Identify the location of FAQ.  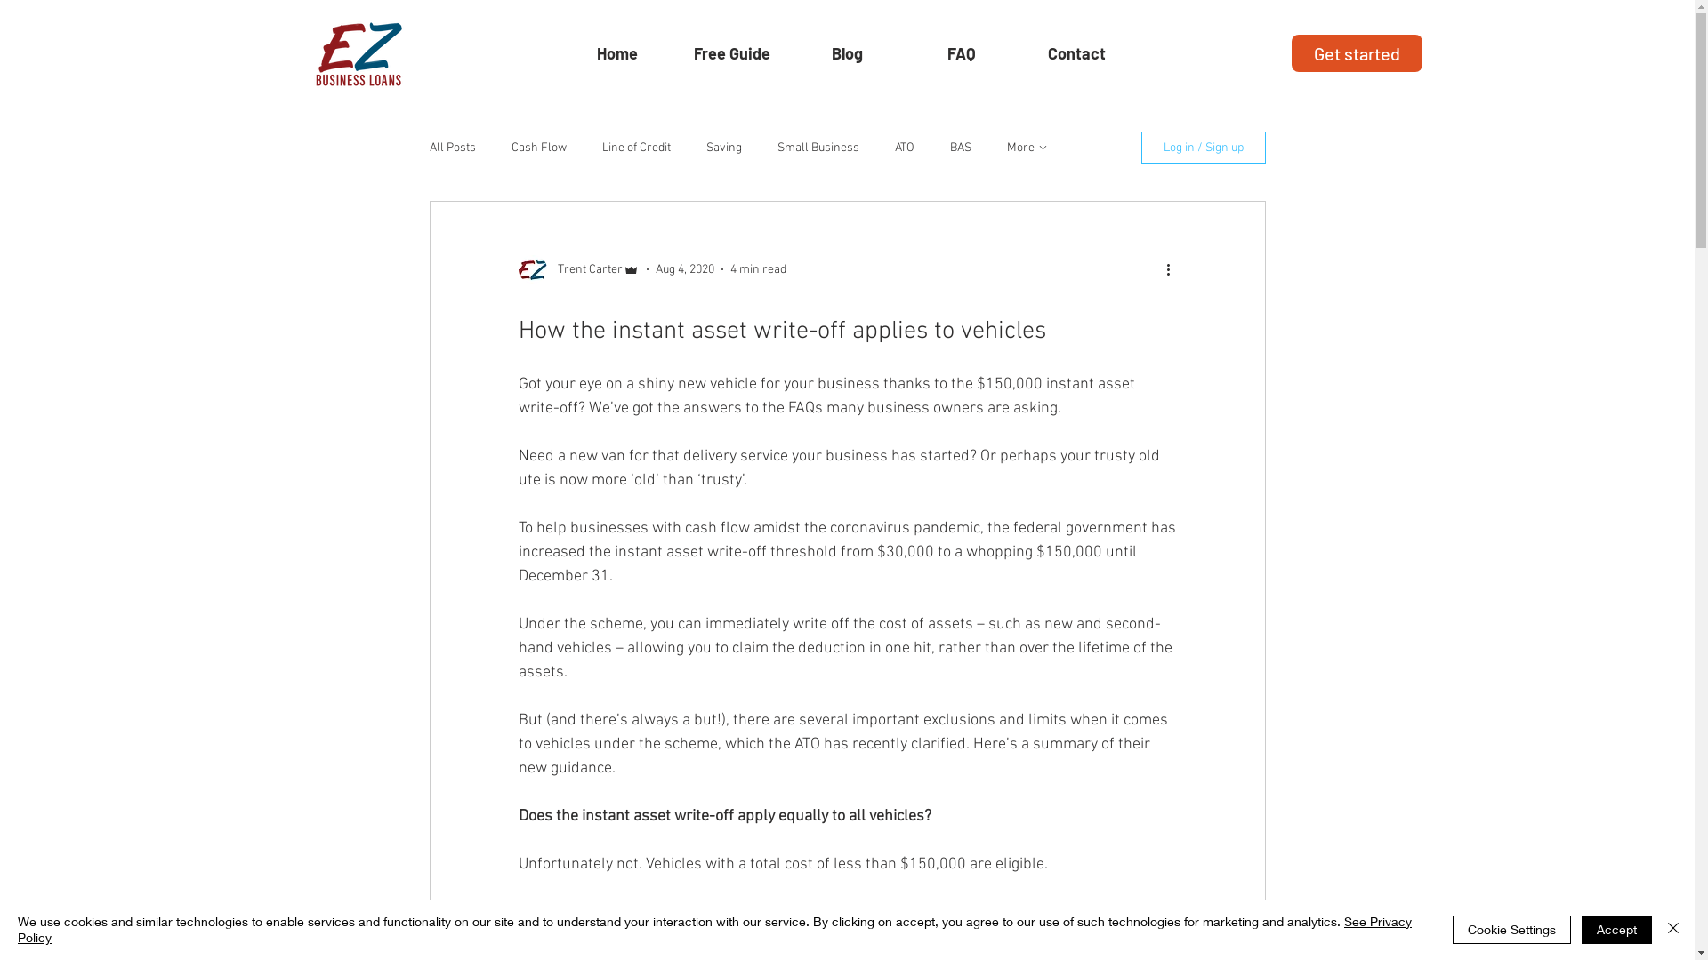
(961, 53).